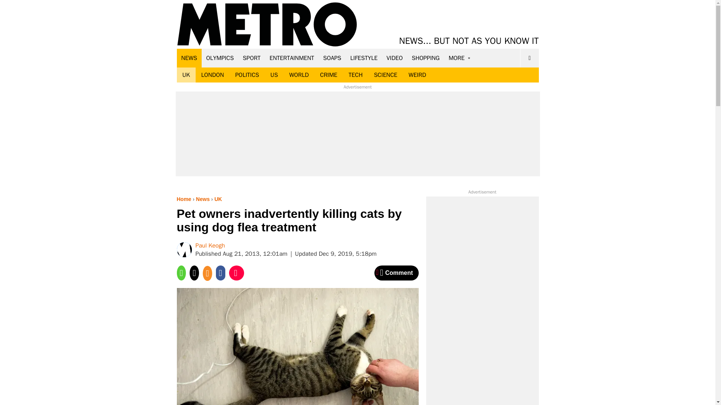 This screenshot has width=721, height=405. Describe the element at coordinates (213, 75) in the screenshot. I see `LONDON` at that location.